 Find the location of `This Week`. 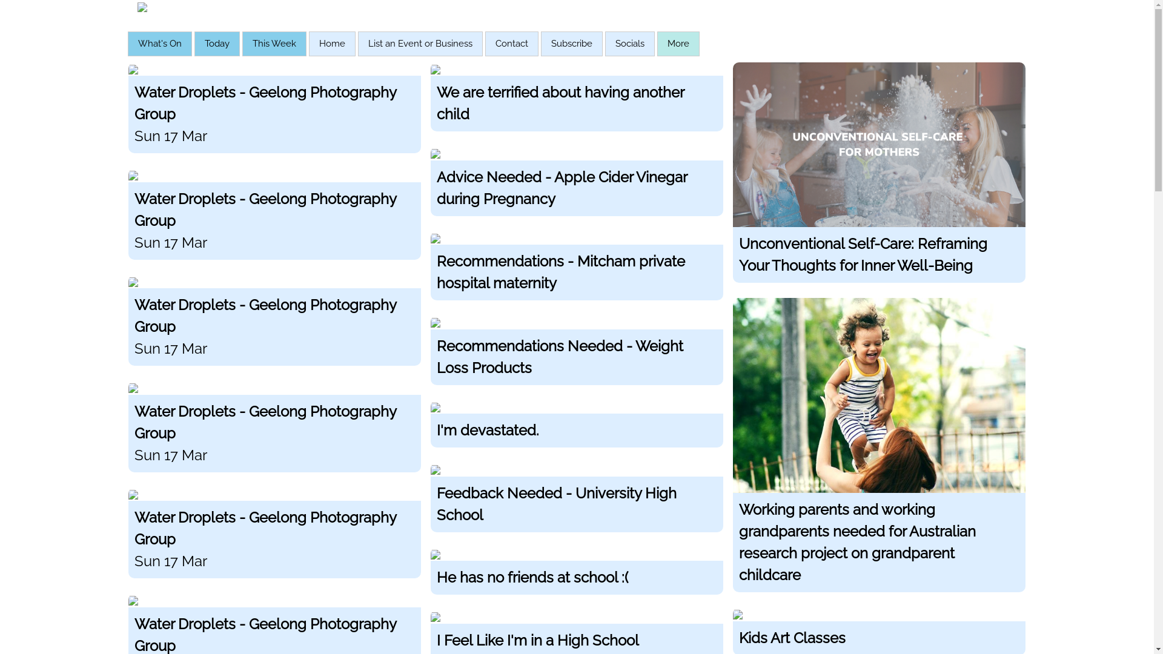

This Week is located at coordinates (274, 44).